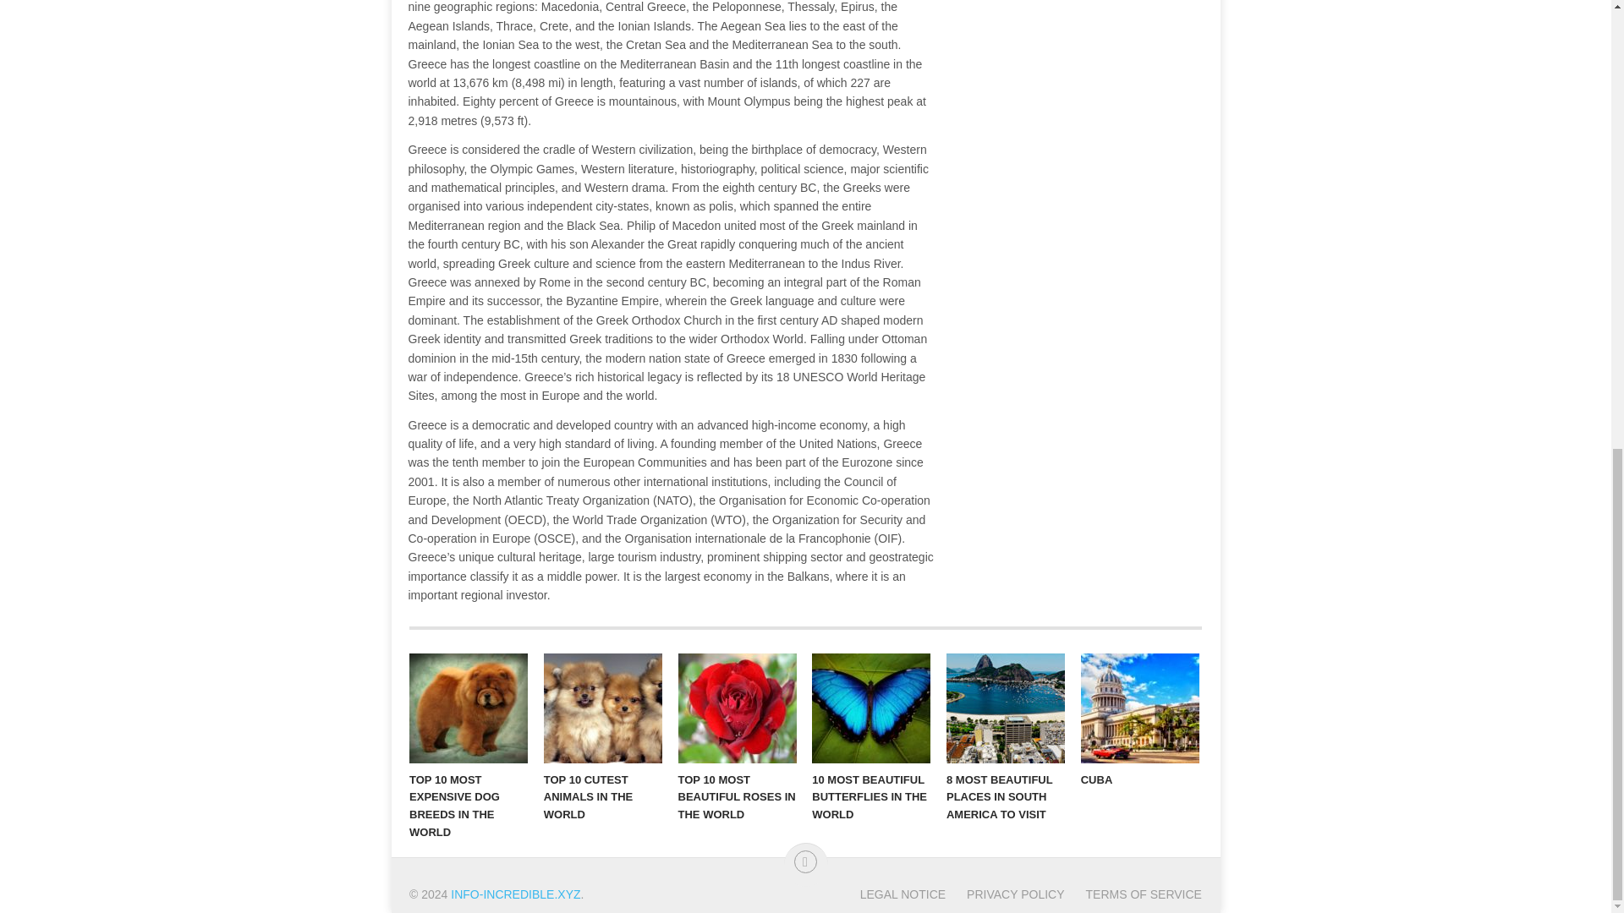  What do you see at coordinates (903, 894) in the screenshot?
I see `LEGAL NOTICE` at bounding box center [903, 894].